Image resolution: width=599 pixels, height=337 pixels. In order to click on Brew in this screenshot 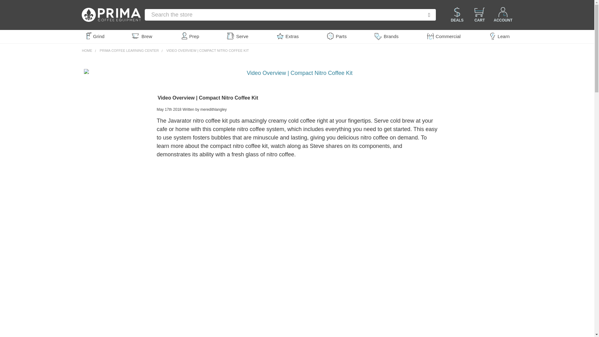, I will do `click(143, 37)`.